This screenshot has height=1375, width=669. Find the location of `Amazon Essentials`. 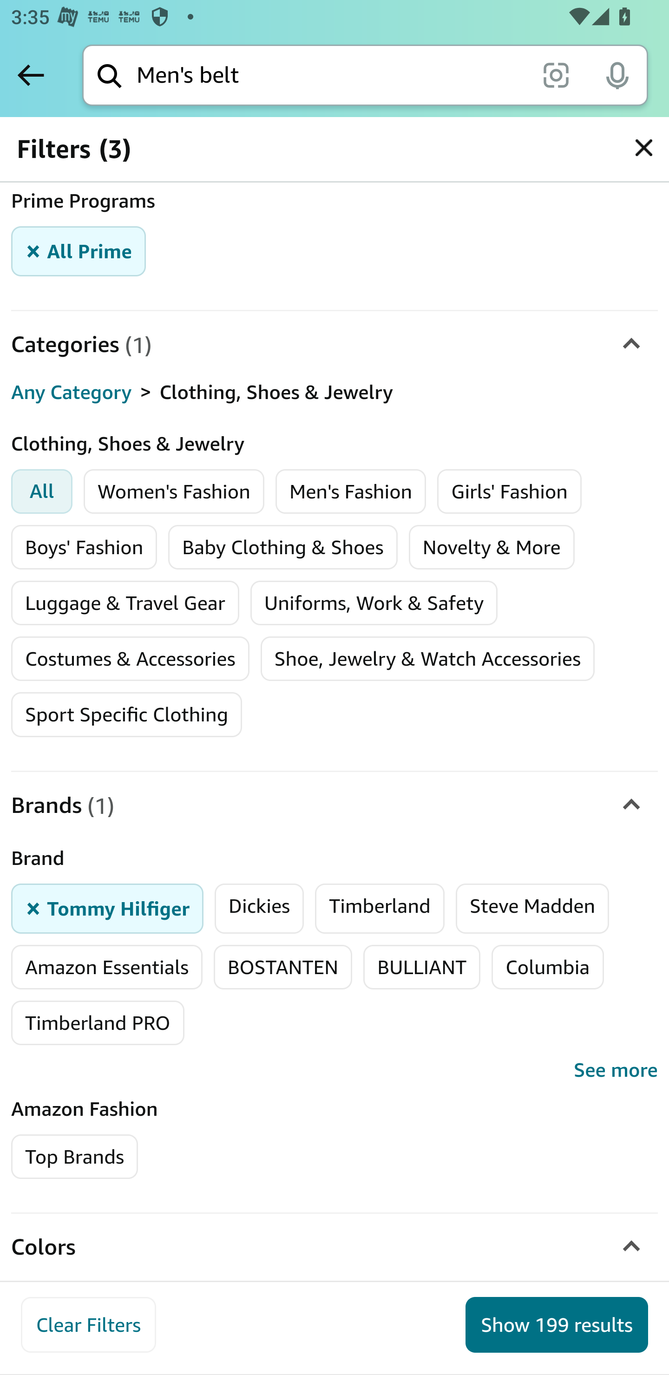

Amazon Essentials is located at coordinates (107, 966).